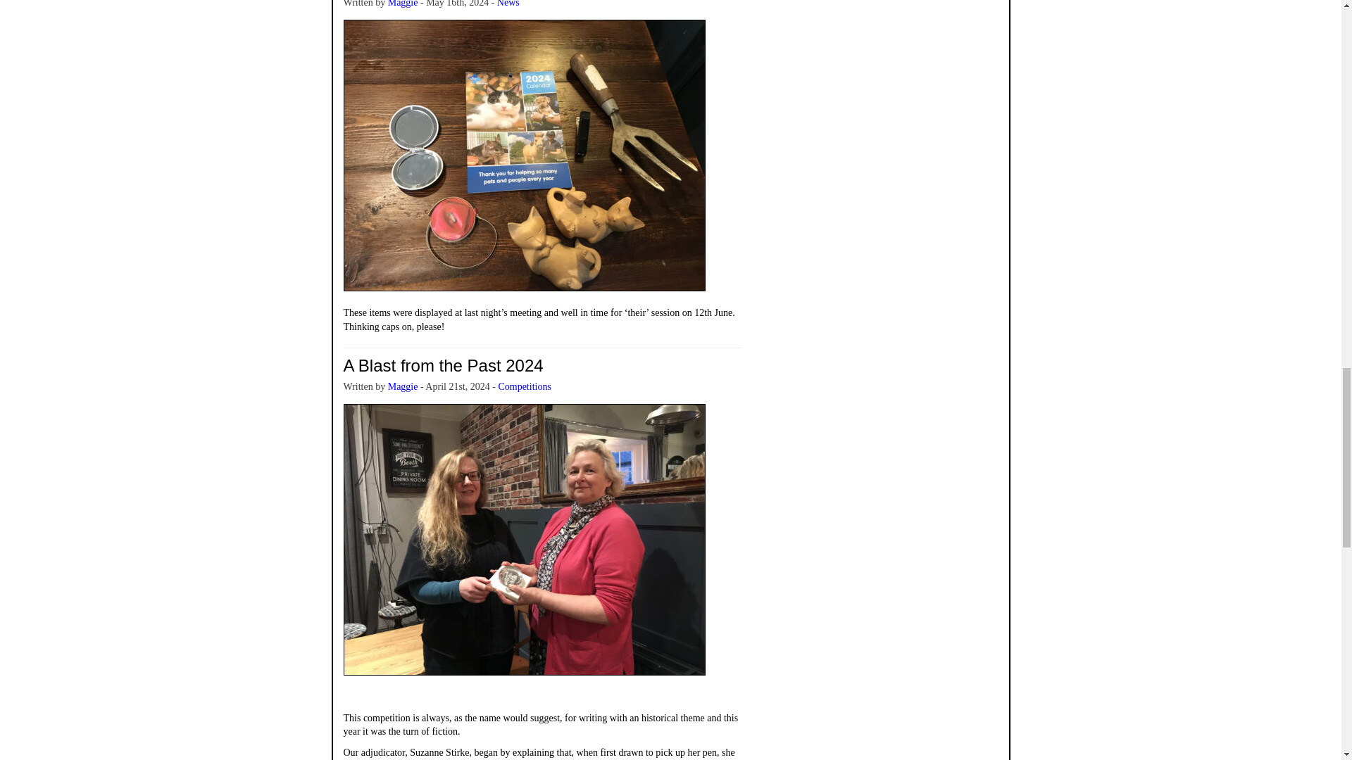 The width and height of the screenshot is (1352, 760). What do you see at coordinates (508, 4) in the screenshot?
I see `News` at bounding box center [508, 4].